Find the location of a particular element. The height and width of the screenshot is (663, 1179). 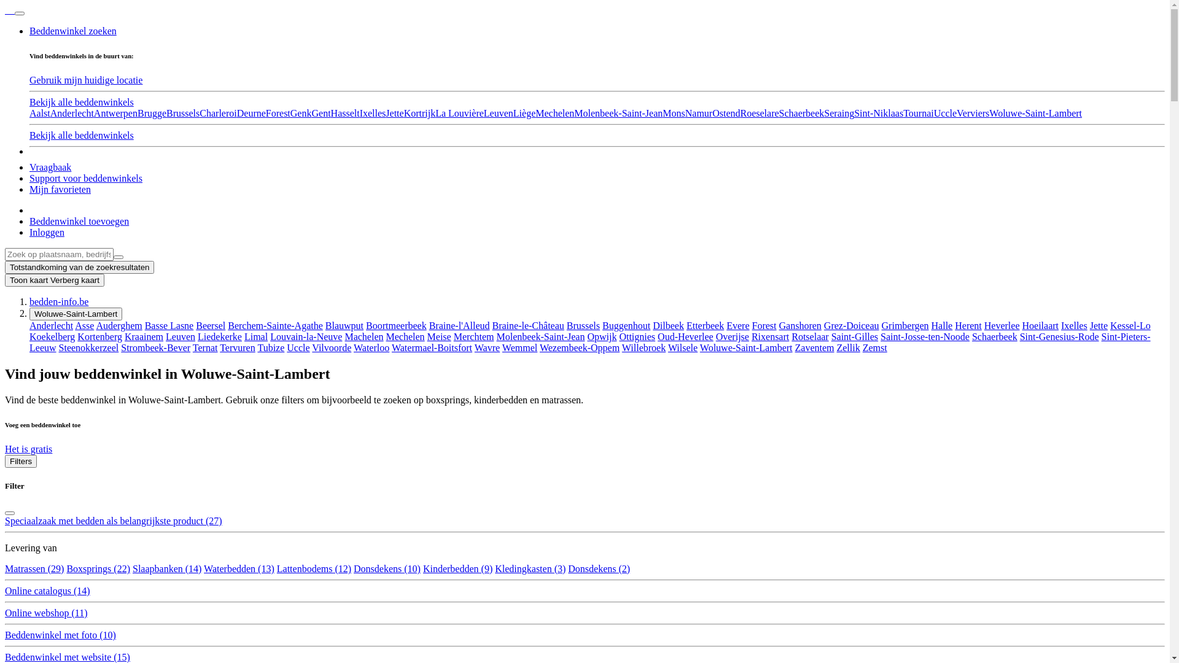

Woluwe-Saint-Lambert is located at coordinates (76, 314).